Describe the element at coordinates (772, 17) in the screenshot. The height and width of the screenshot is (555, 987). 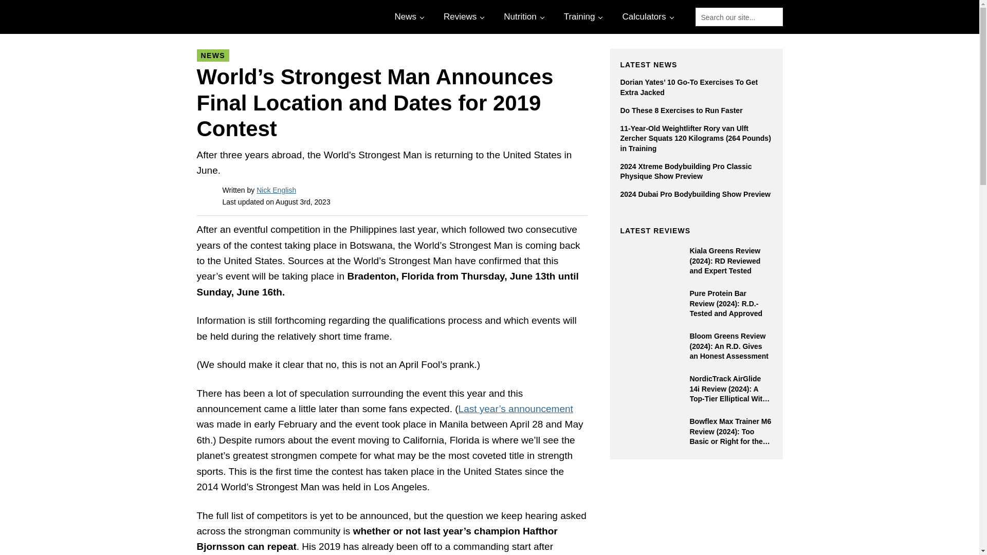
I see `Submit search` at that location.